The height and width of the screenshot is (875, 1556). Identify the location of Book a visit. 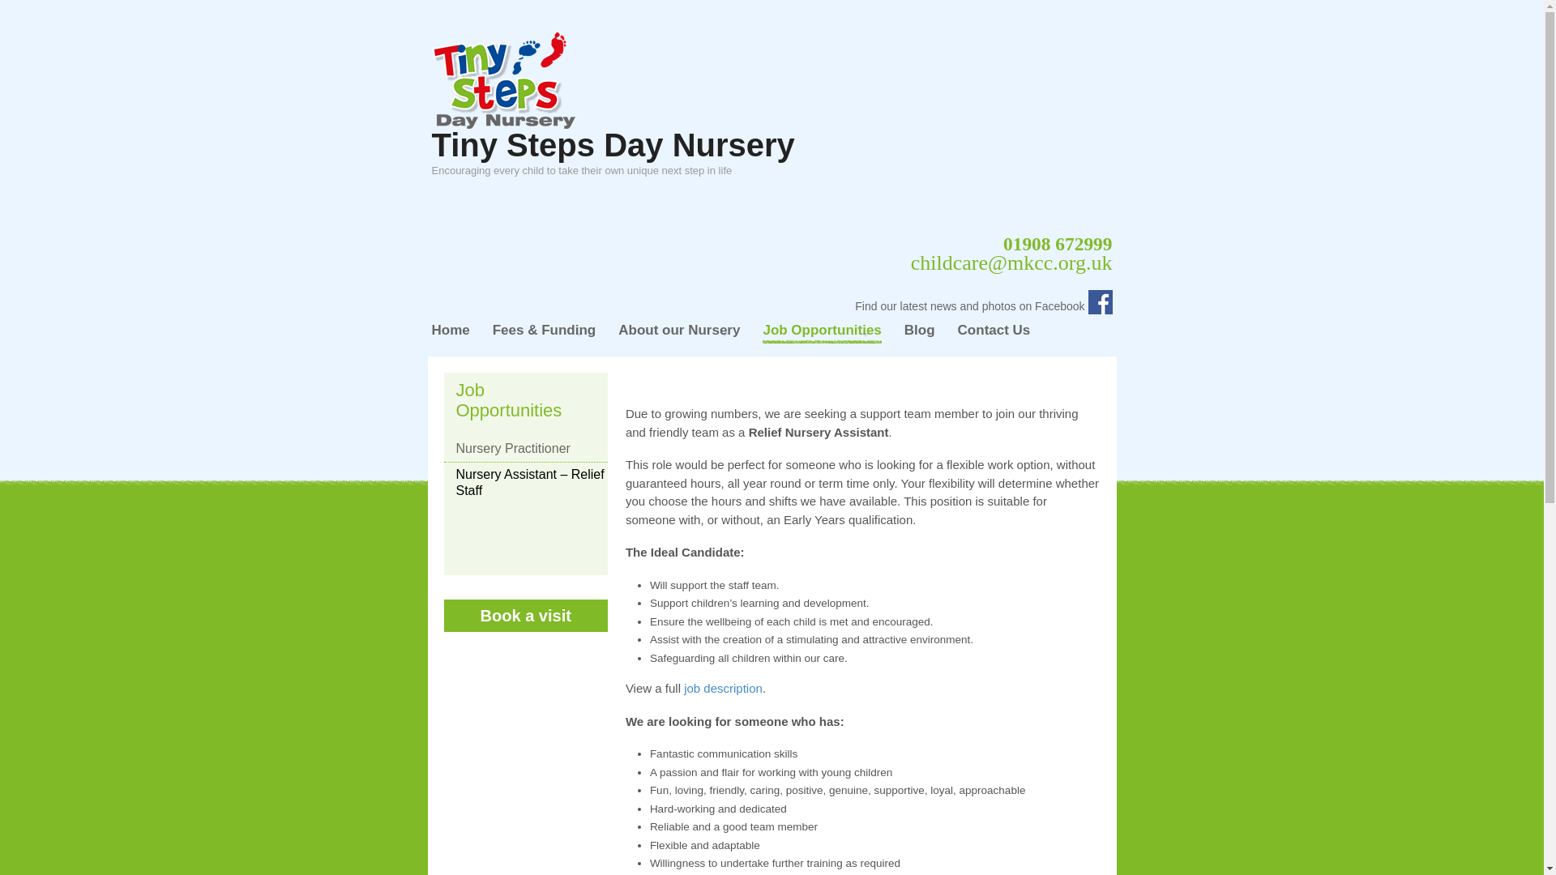
(525, 615).